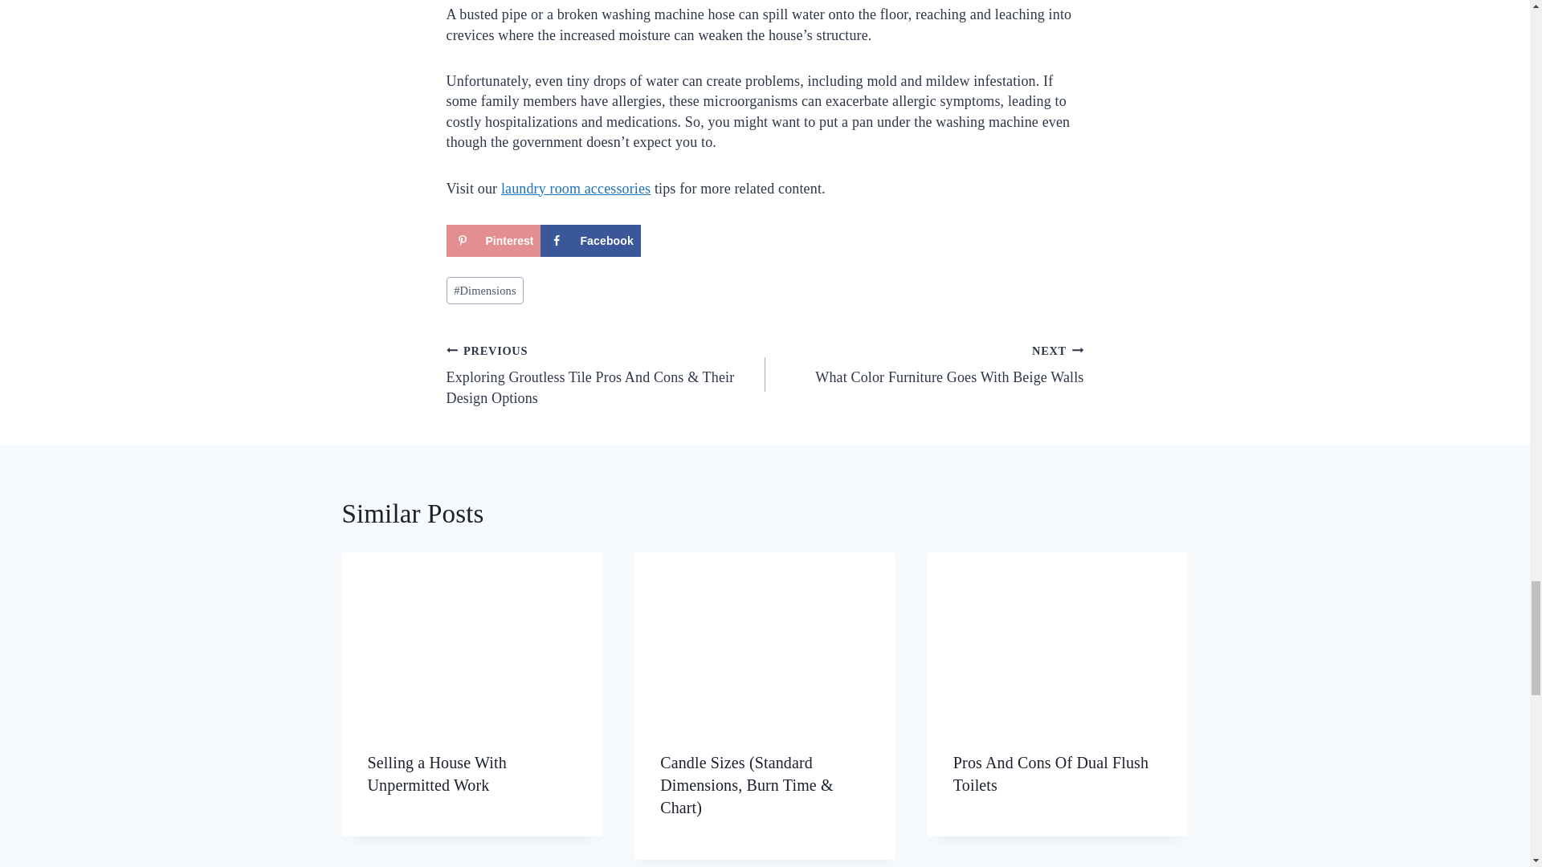  I want to click on Share on Flipboard, so click(691, 240).